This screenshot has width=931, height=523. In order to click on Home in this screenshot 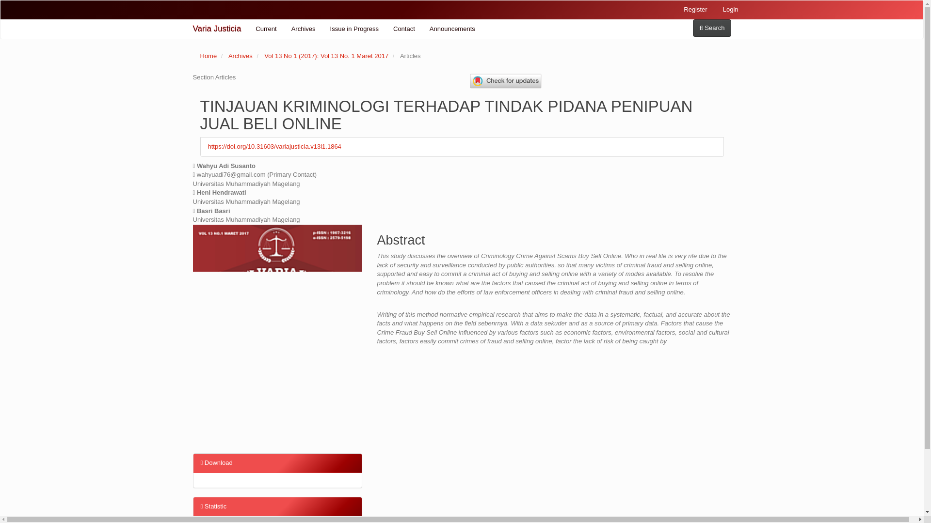, I will do `click(209, 56)`.